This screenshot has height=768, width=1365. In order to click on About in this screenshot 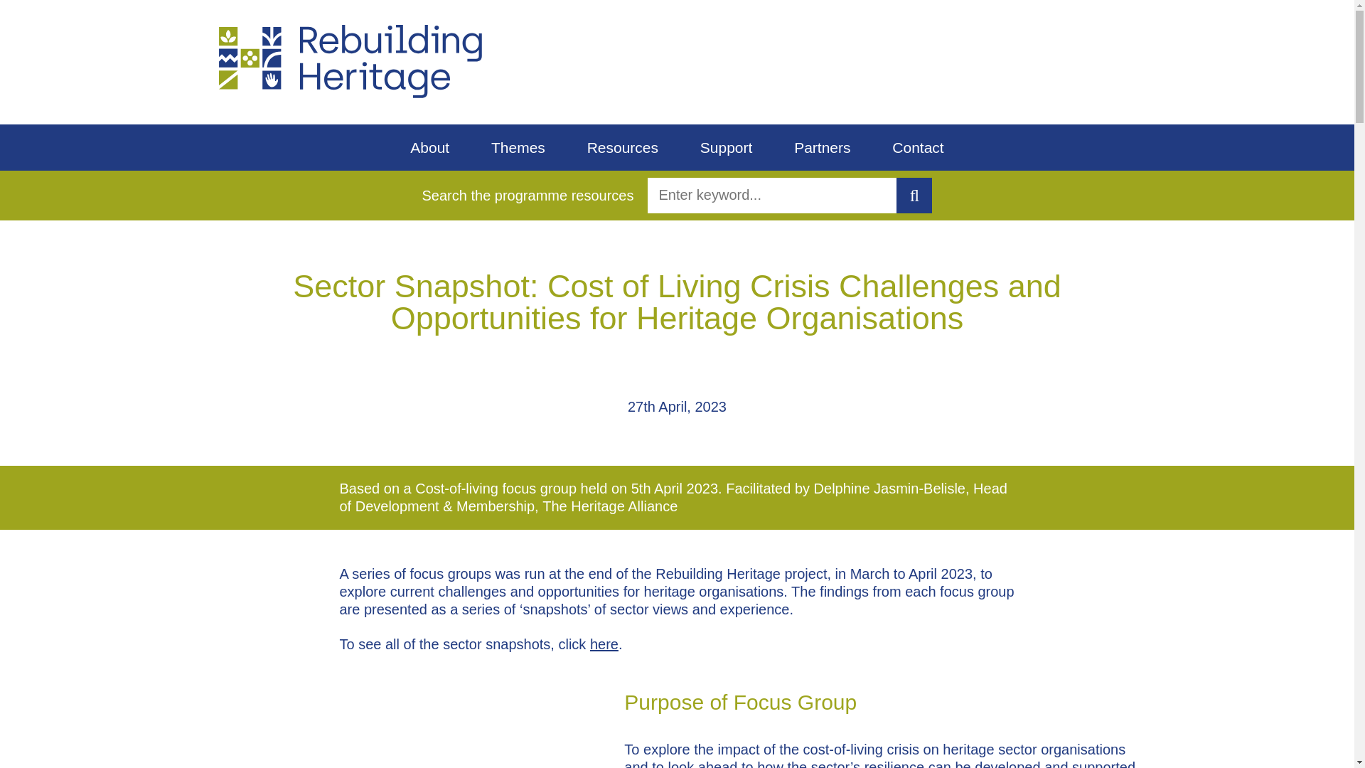, I will do `click(429, 147)`.